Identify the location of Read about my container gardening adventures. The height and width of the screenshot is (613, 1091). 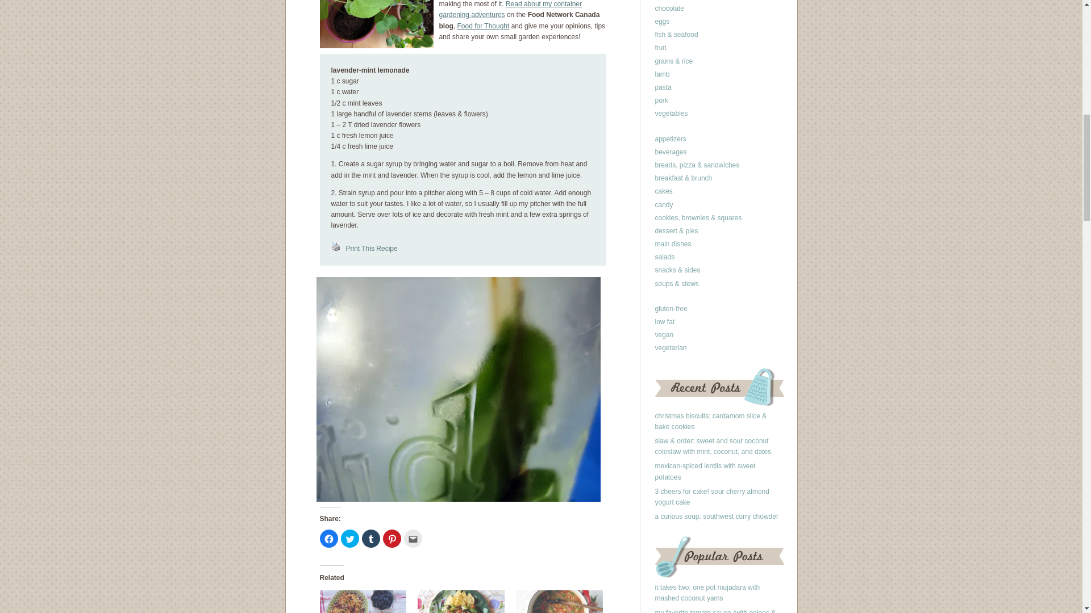
(510, 9).